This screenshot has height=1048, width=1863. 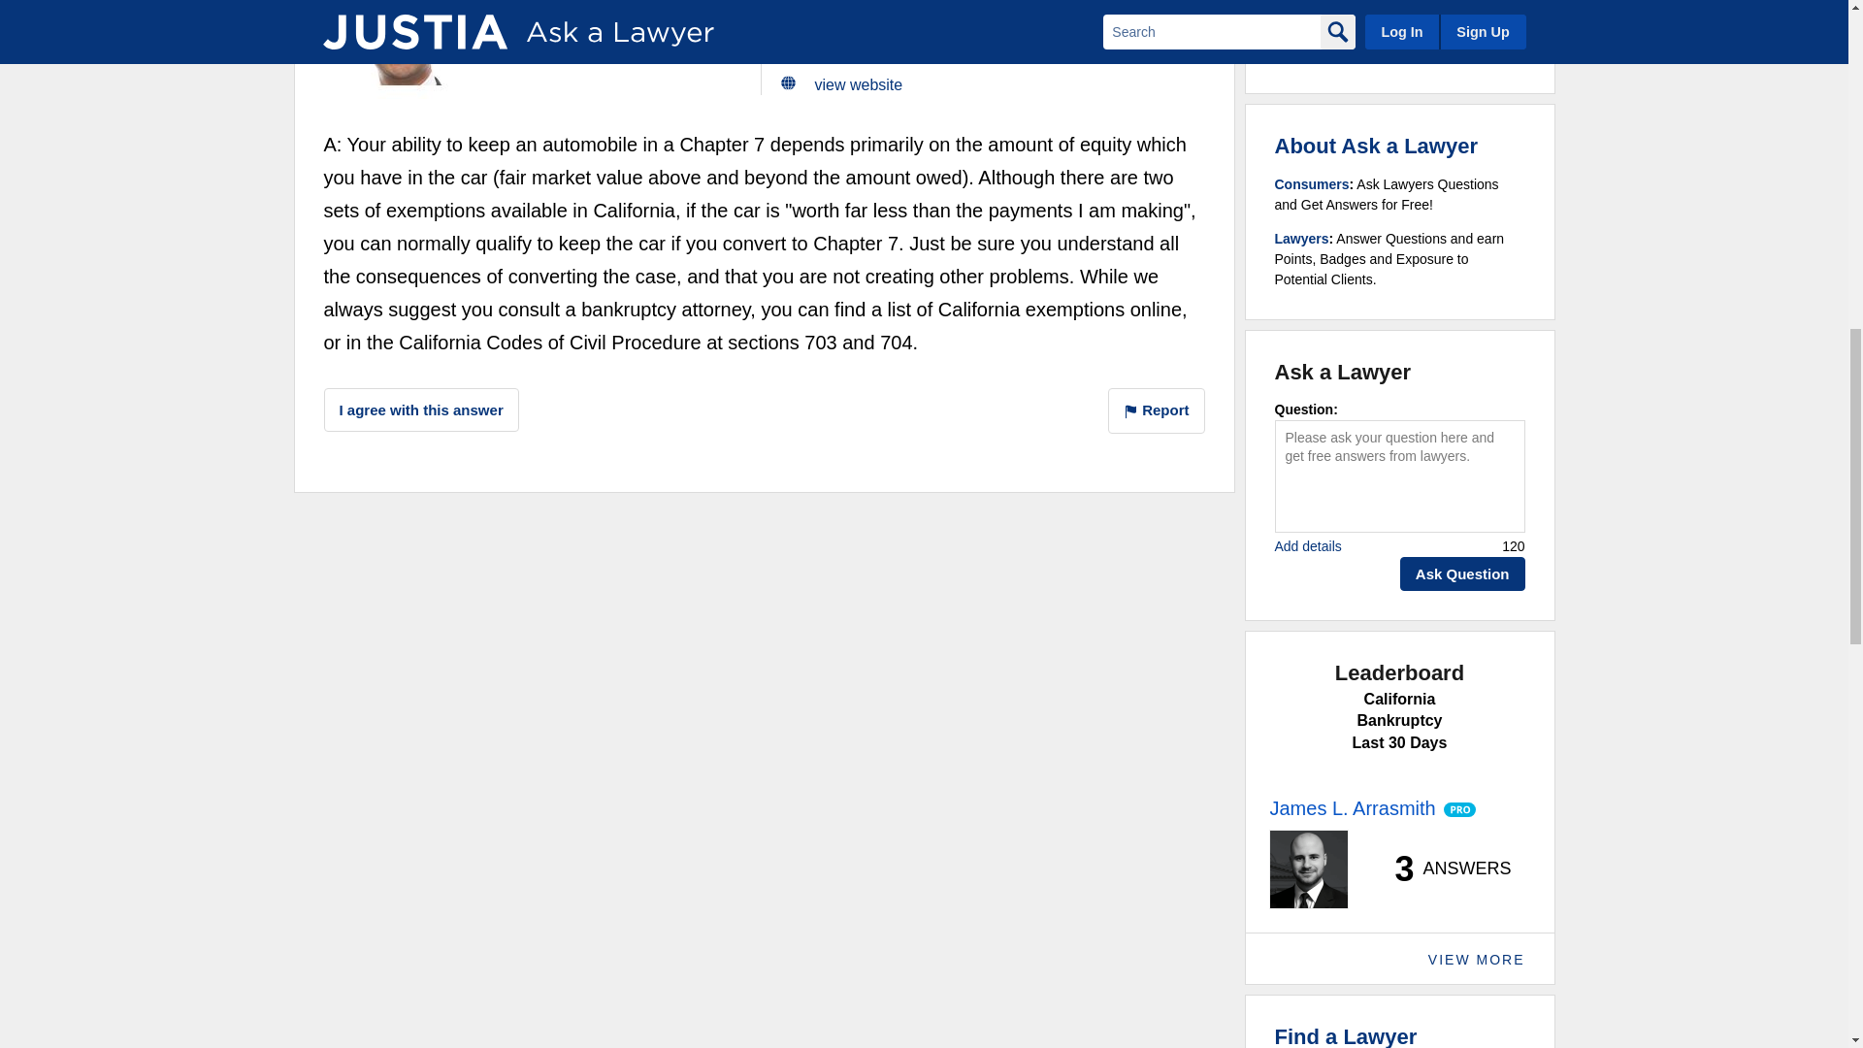 What do you see at coordinates (1308, 869) in the screenshot?
I see `Ask a Lawyer - Leaderboard - Lawyer Photo` at bounding box center [1308, 869].